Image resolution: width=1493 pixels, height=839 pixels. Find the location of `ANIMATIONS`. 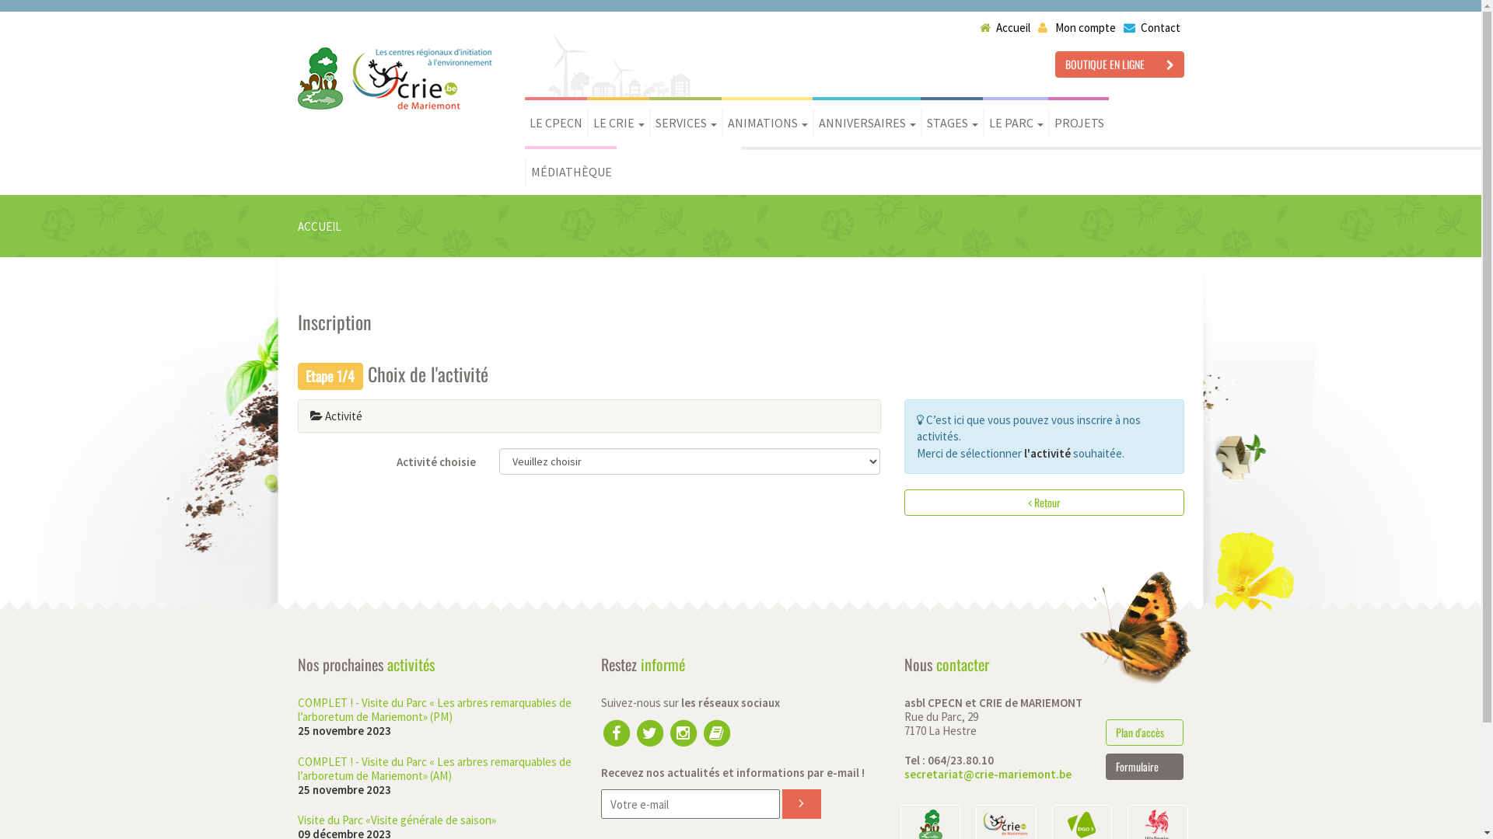

ANIMATIONS is located at coordinates (767, 123).